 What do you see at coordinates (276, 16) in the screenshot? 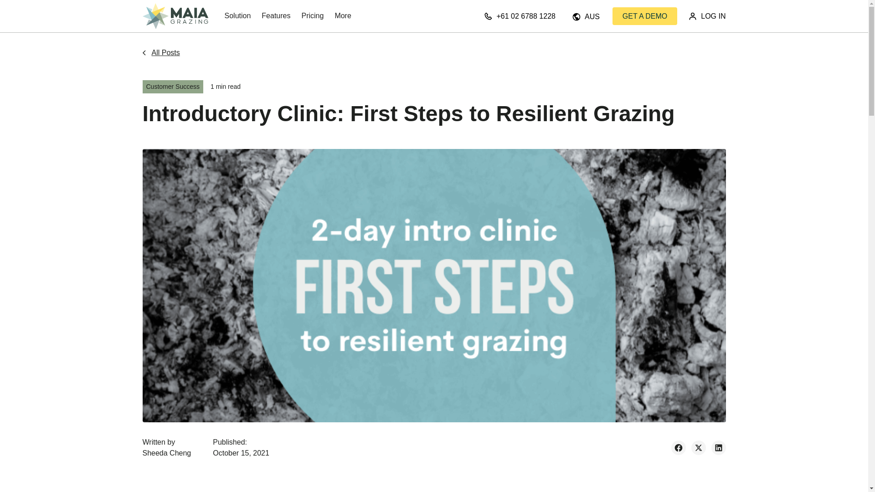
I see `Features` at bounding box center [276, 16].